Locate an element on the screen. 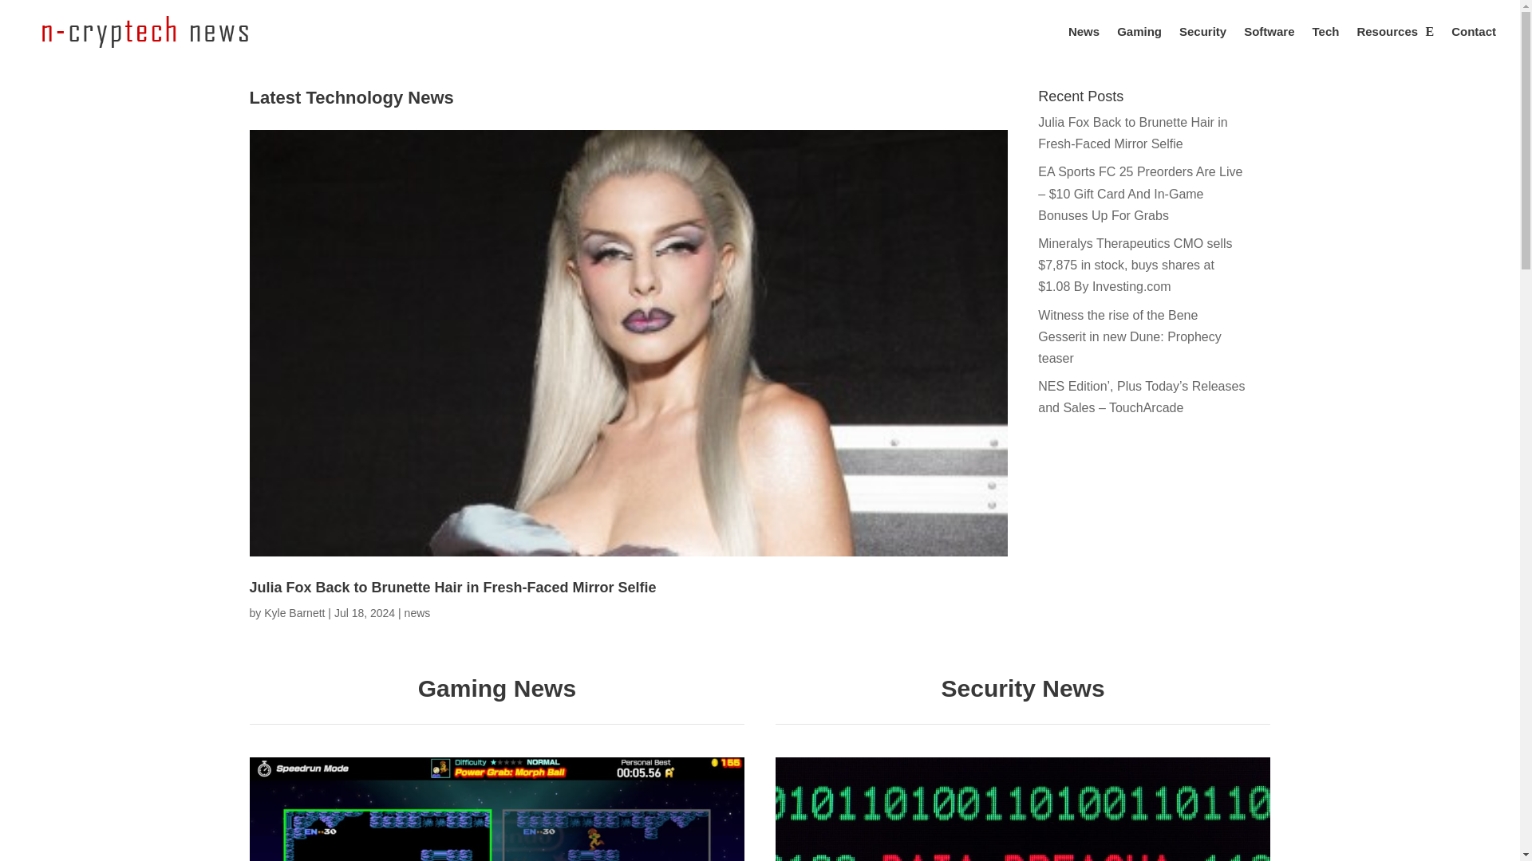 This screenshot has width=1532, height=861. Software is located at coordinates (1269, 45).